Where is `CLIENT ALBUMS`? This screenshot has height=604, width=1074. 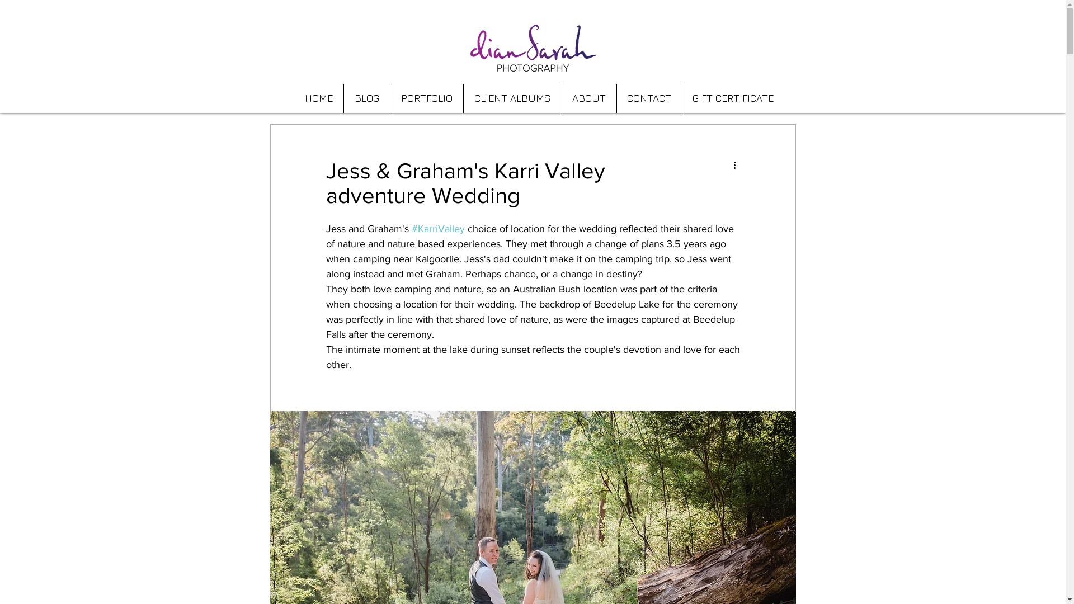 CLIENT ALBUMS is located at coordinates (512, 98).